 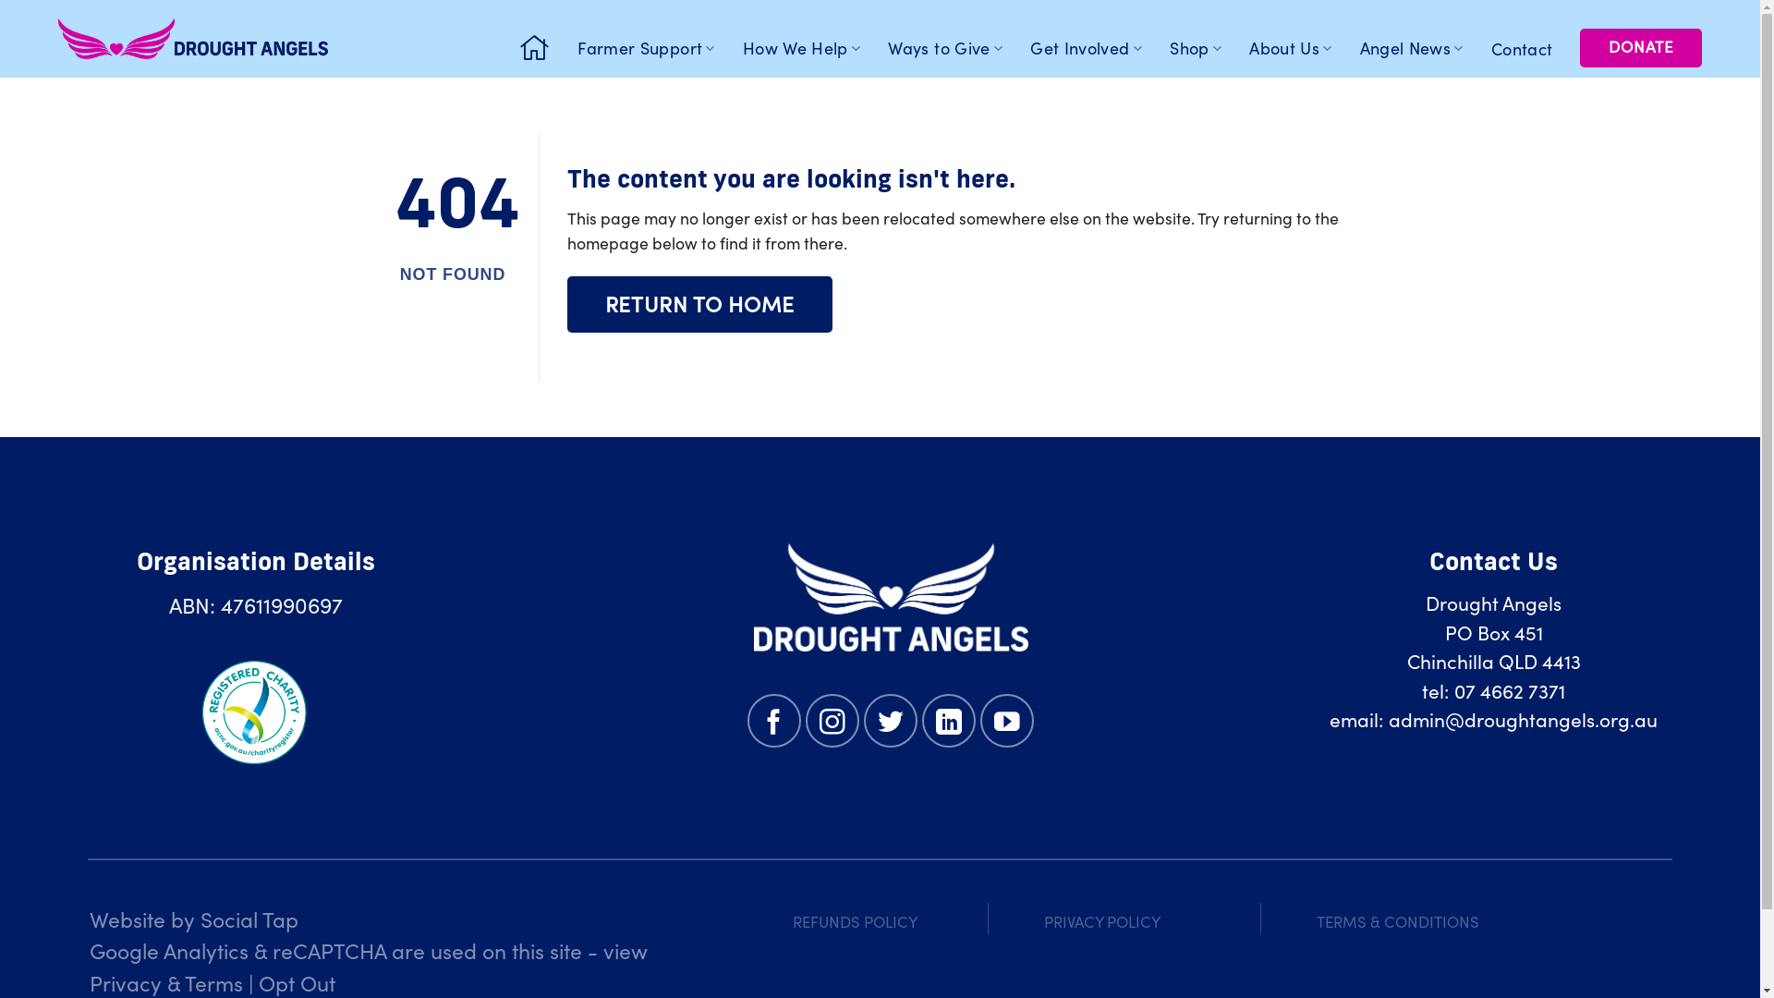 What do you see at coordinates (832, 721) in the screenshot?
I see `Follow on Instagram` at bounding box center [832, 721].